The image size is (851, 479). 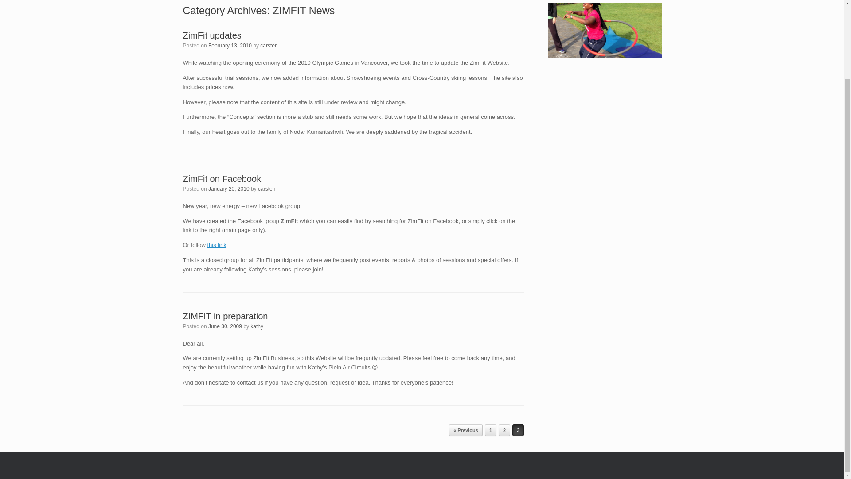 I want to click on ZimFit on Facebook, so click(x=222, y=178).